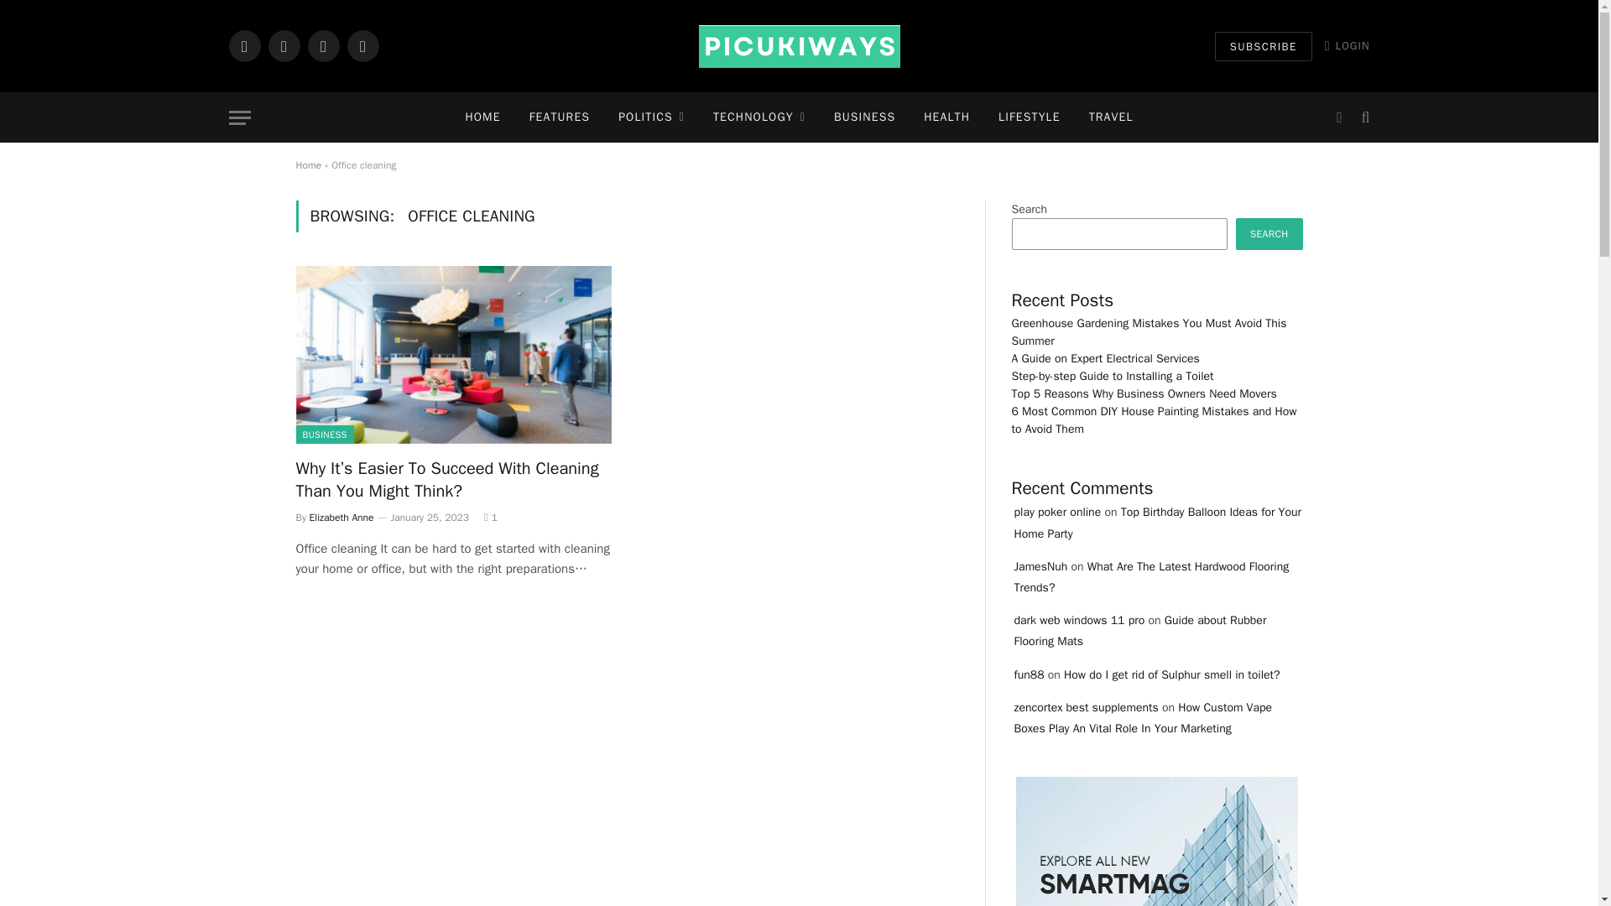 This screenshot has height=906, width=1611. Describe the element at coordinates (243, 45) in the screenshot. I see `Facebook` at that location.